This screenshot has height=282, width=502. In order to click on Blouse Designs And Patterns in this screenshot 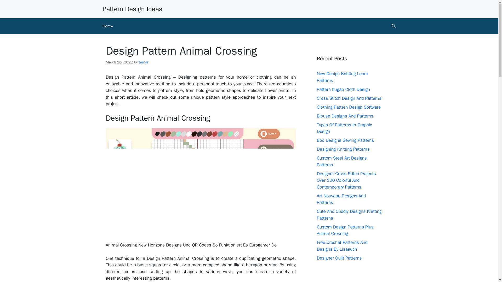, I will do `click(345, 116)`.